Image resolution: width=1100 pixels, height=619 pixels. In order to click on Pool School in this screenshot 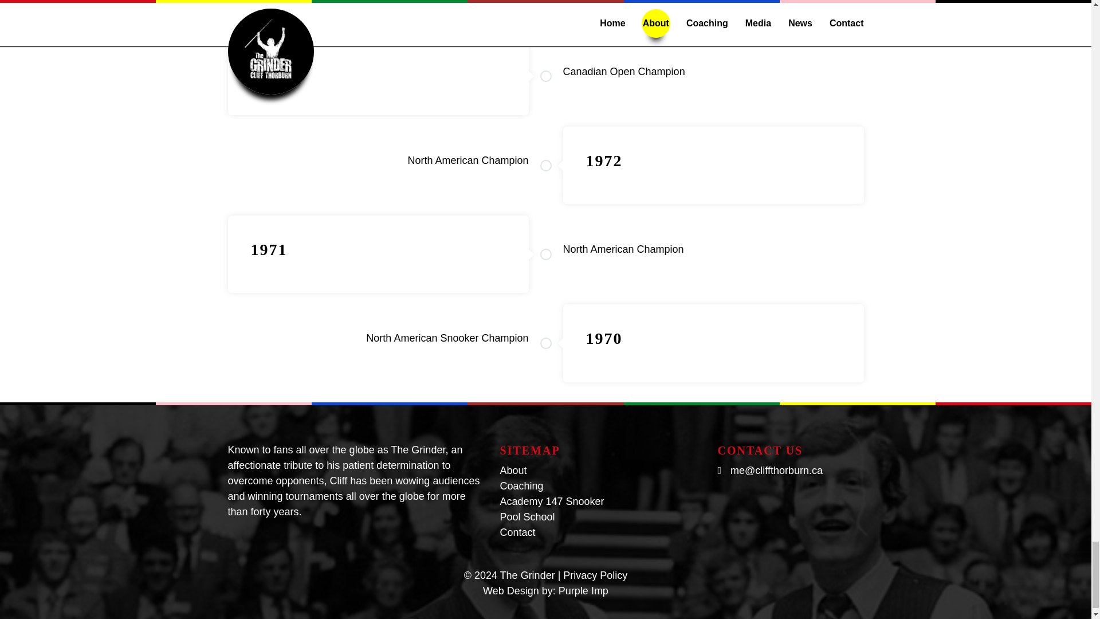, I will do `click(527, 517)`.